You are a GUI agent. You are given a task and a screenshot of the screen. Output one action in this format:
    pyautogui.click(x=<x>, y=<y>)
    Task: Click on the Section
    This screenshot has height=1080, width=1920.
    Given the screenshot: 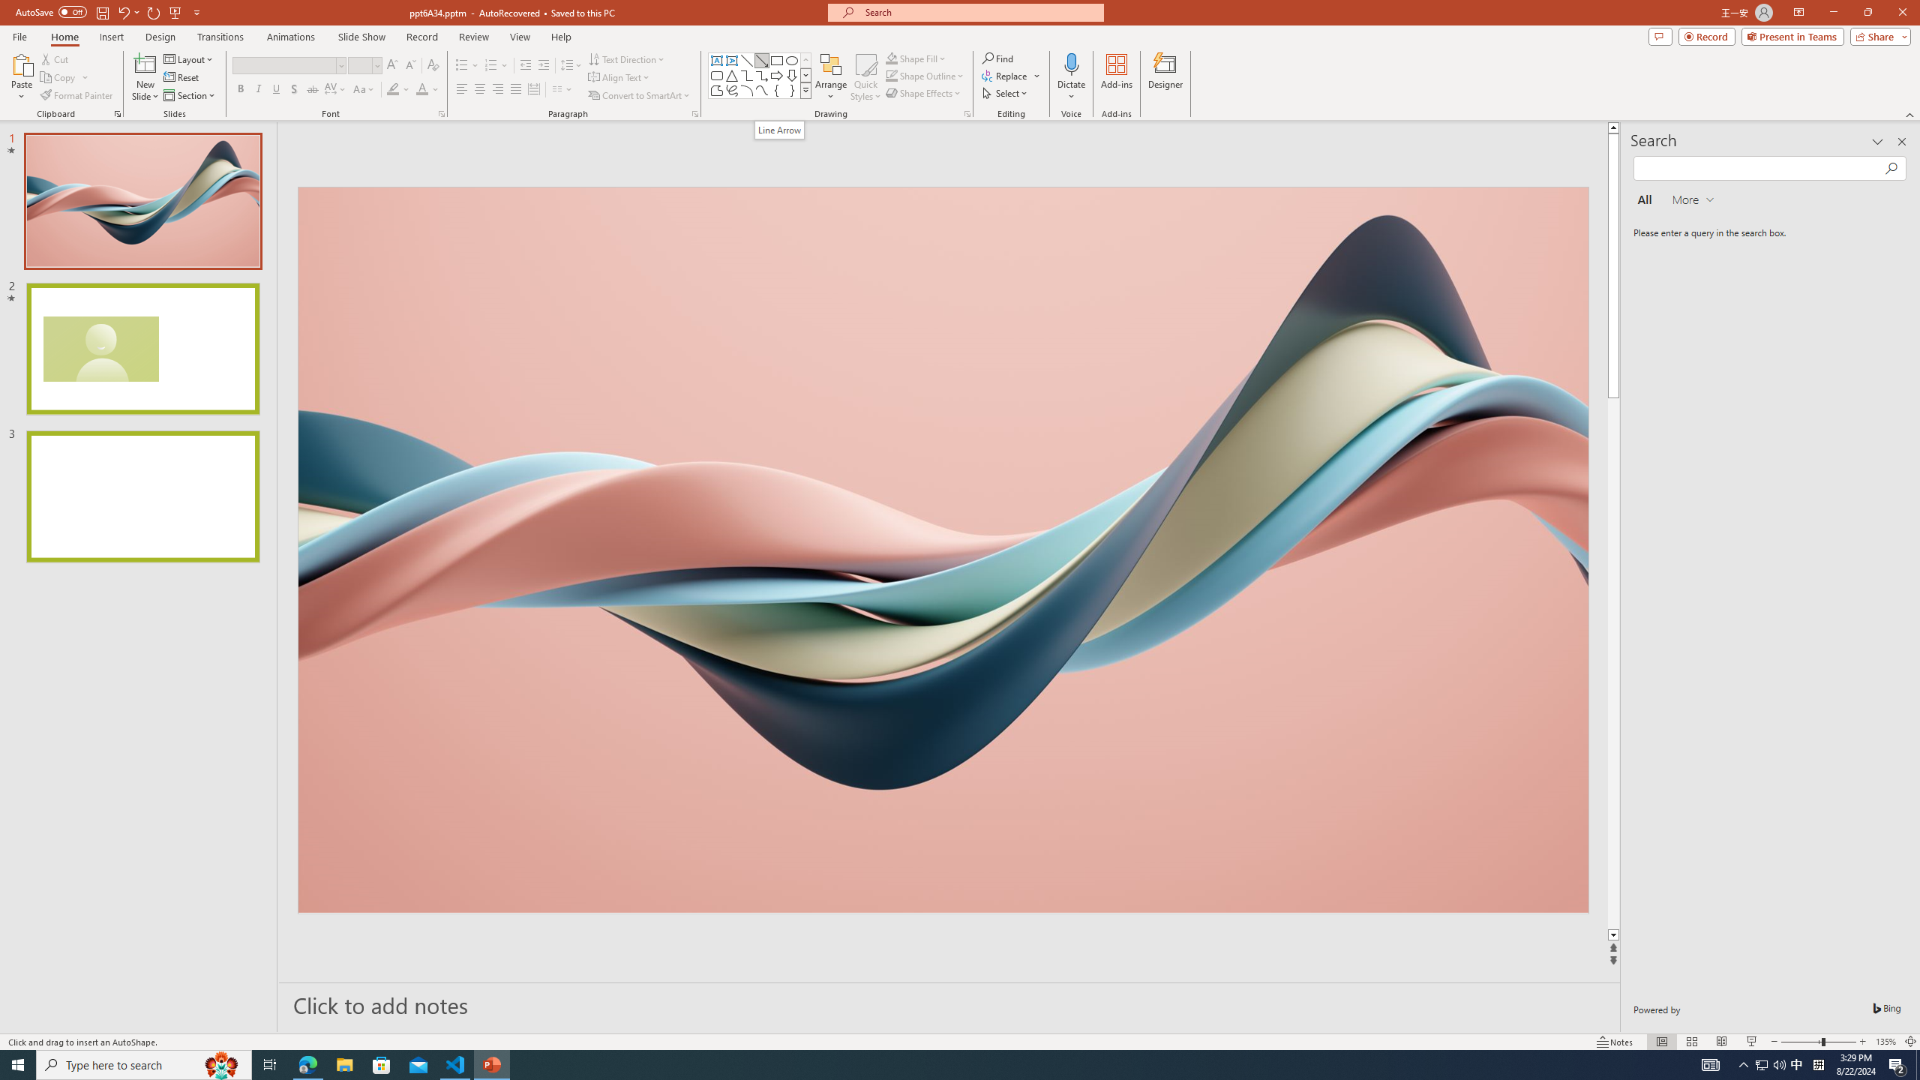 What is the action you would take?
    pyautogui.click(x=190, y=96)
    